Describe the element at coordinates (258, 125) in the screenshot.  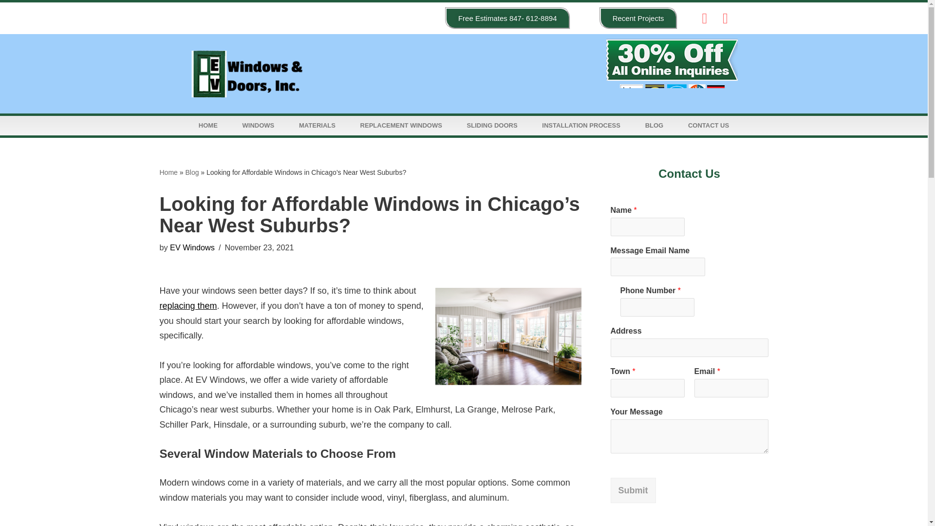
I see `WINDOWS` at that location.